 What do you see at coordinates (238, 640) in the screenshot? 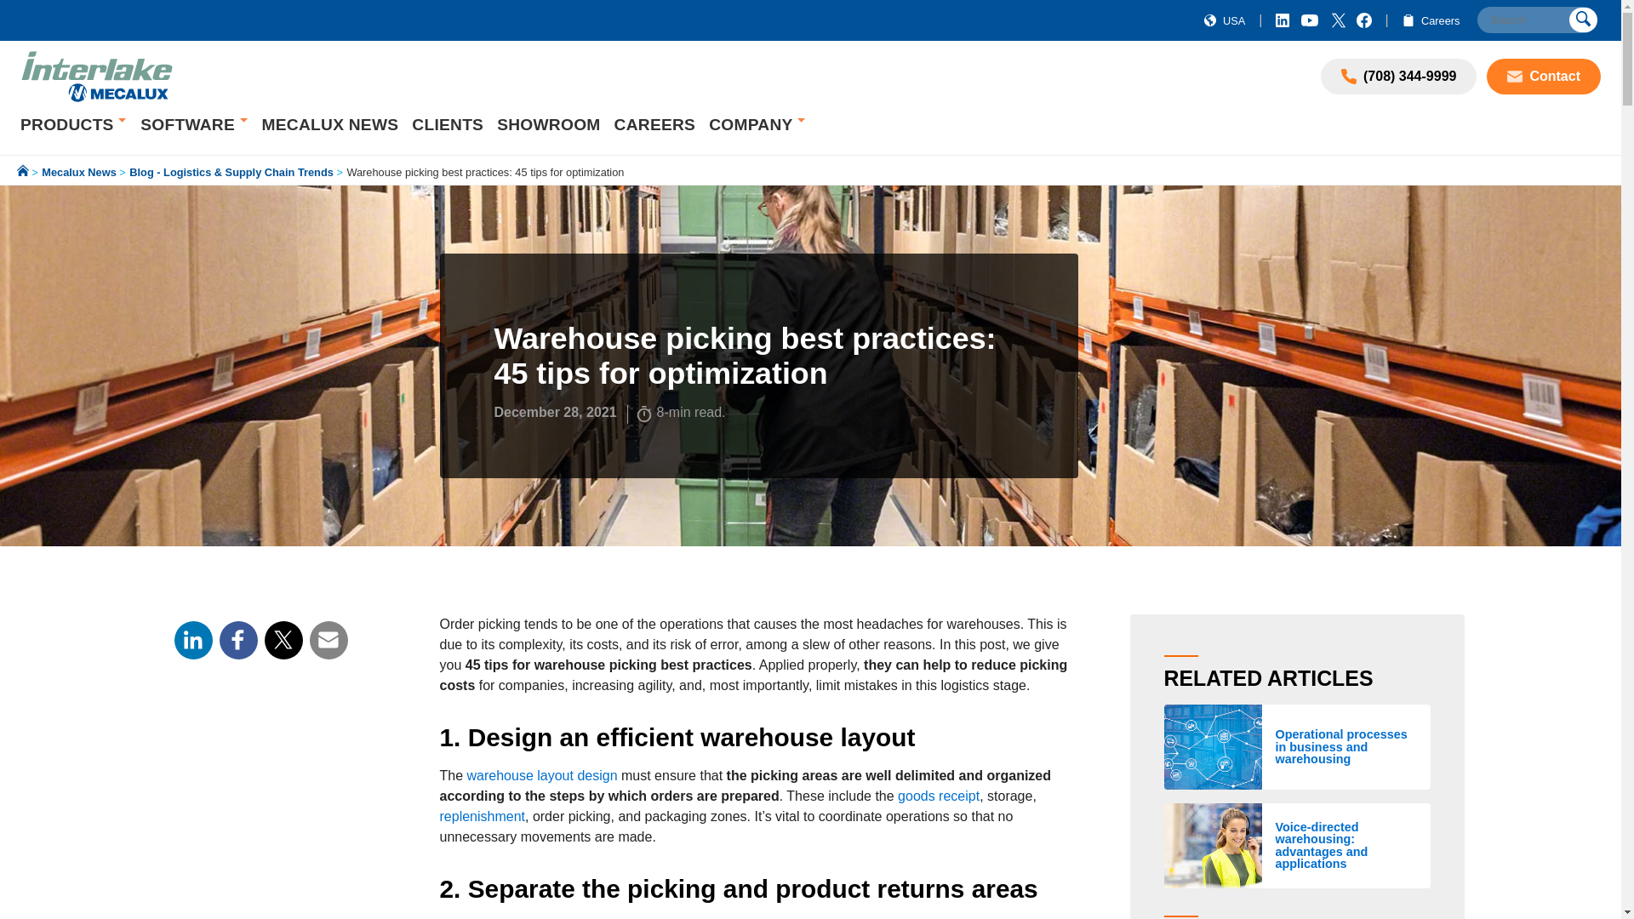
I see `Facebook` at bounding box center [238, 640].